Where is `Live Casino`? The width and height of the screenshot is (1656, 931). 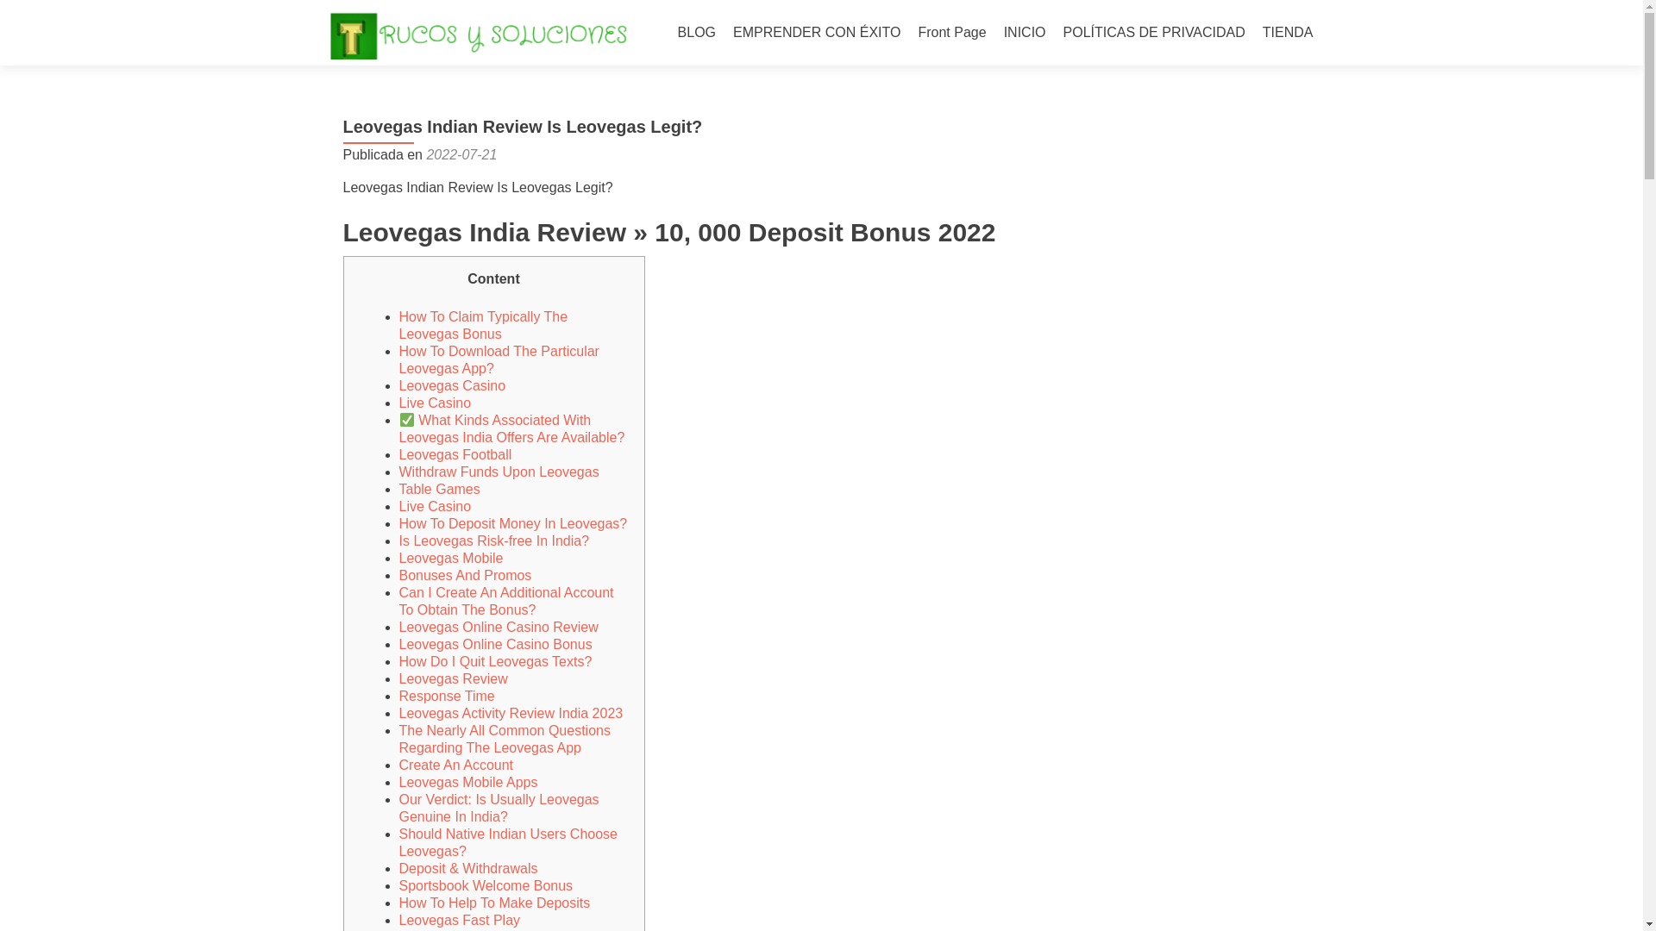 Live Casino is located at coordinates (435, 506).